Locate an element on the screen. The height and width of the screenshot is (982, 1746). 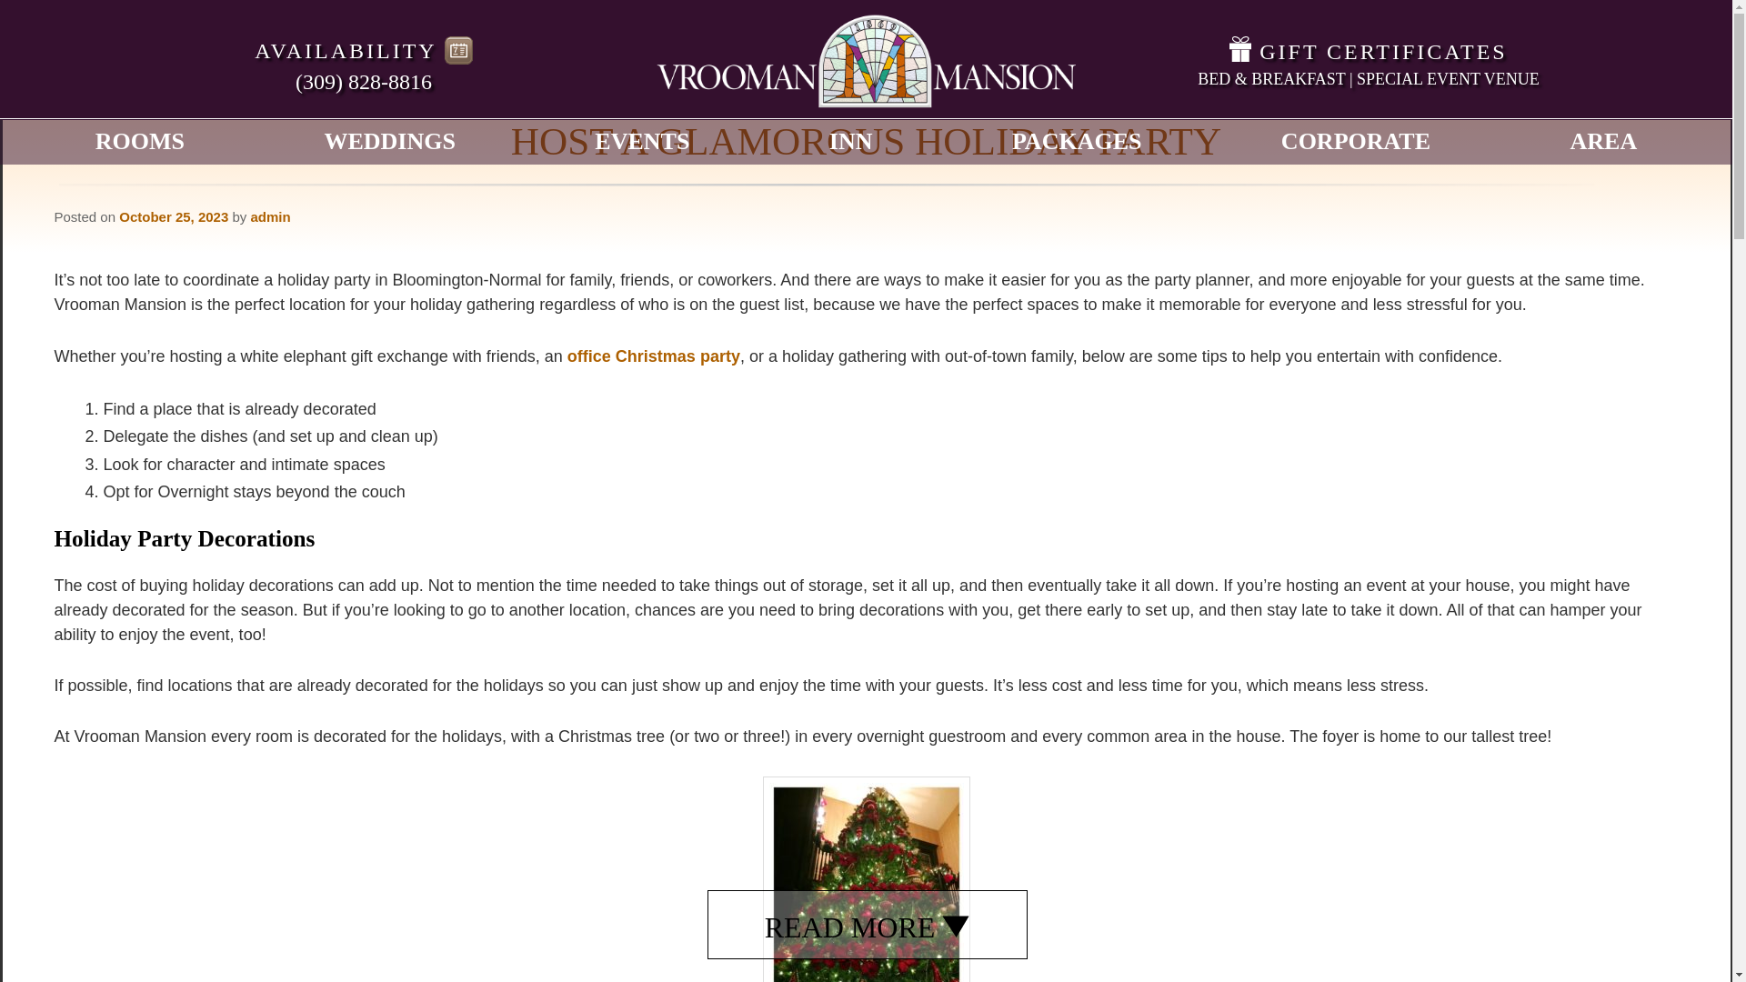
EVENTS is located at coordinates (642, 142).